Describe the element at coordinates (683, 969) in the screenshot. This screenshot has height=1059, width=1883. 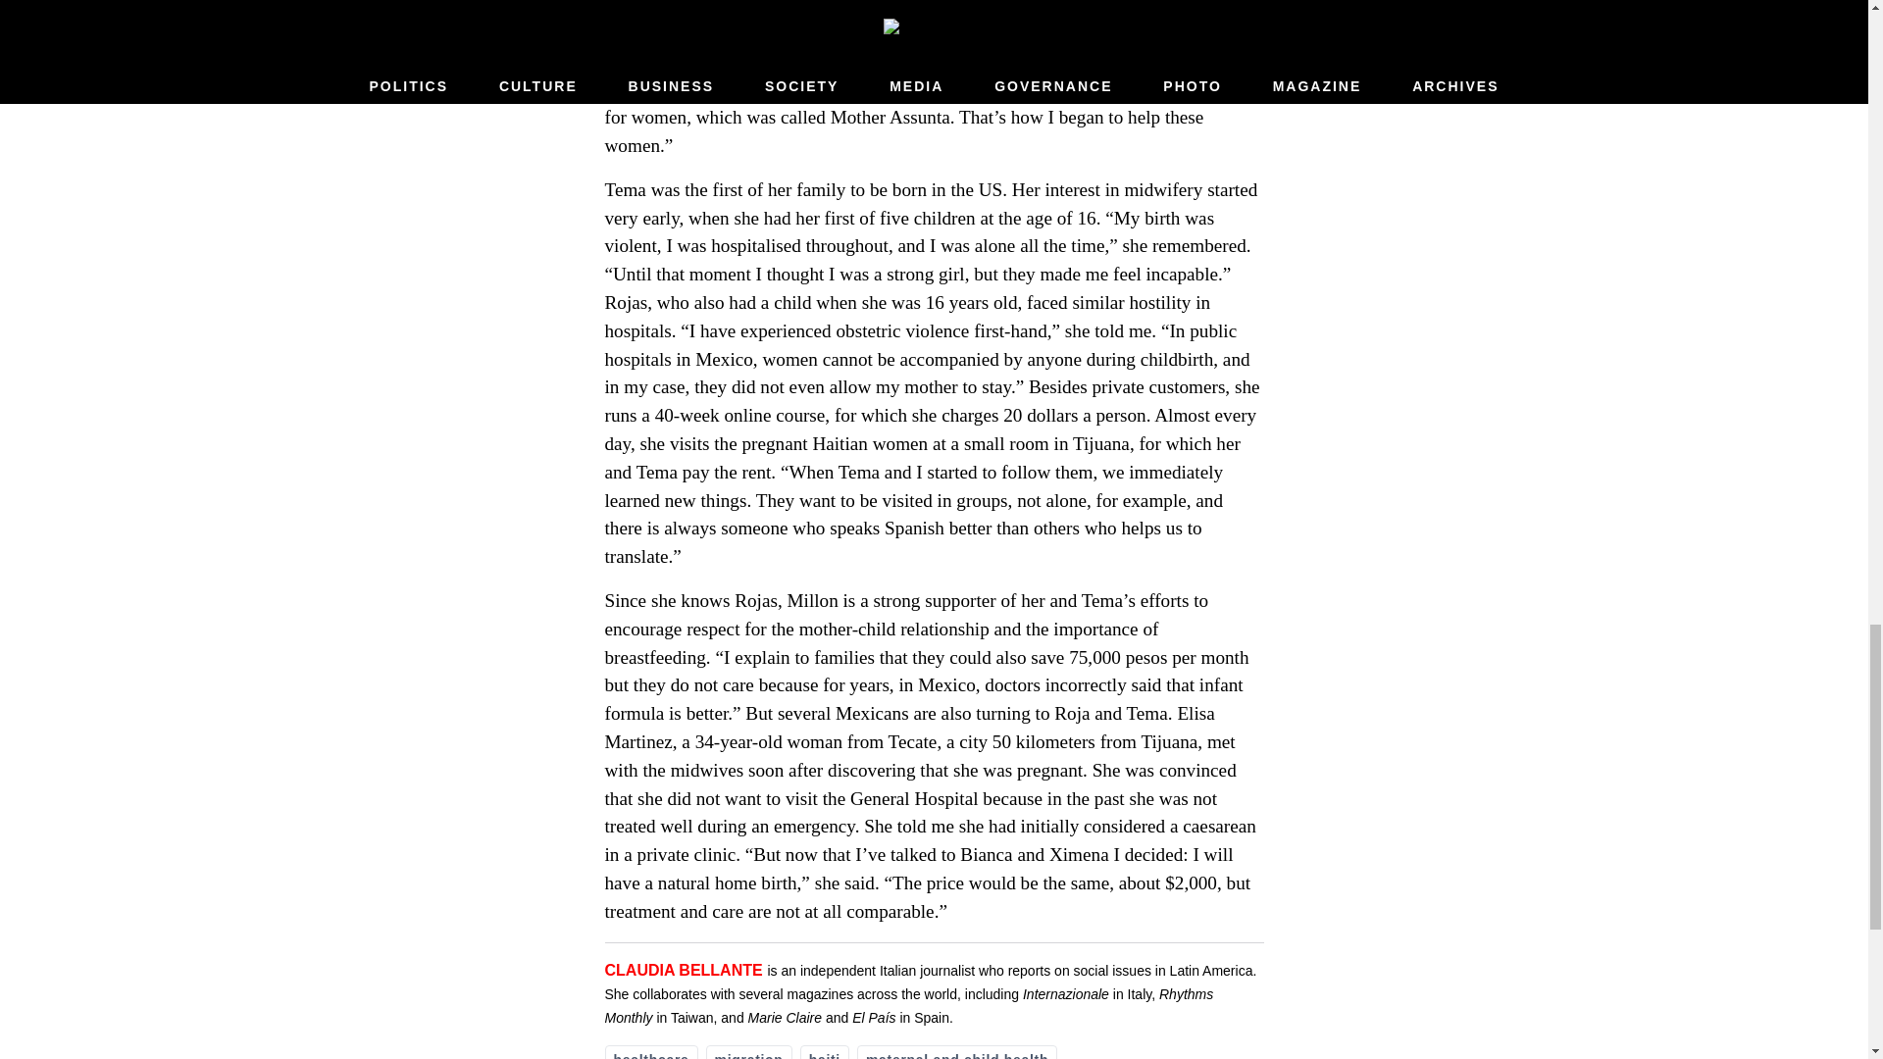
I see `CLAUDIA BELLANTE` at that location.